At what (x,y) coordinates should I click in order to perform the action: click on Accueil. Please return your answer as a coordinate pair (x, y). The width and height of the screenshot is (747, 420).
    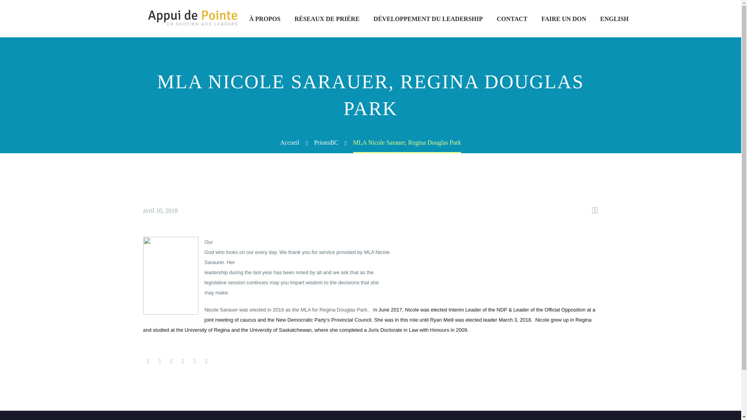
    Looking at the image, I should click on (289, 142).